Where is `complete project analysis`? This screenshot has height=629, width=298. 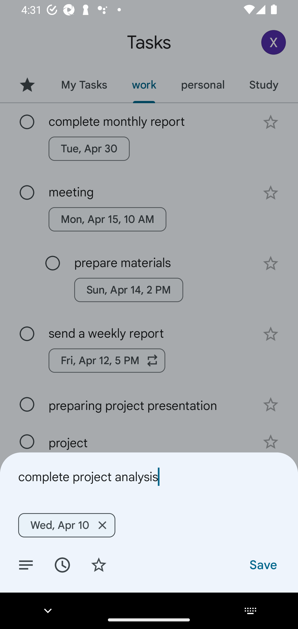 complete project analysis is located at coordinates (149, 477).